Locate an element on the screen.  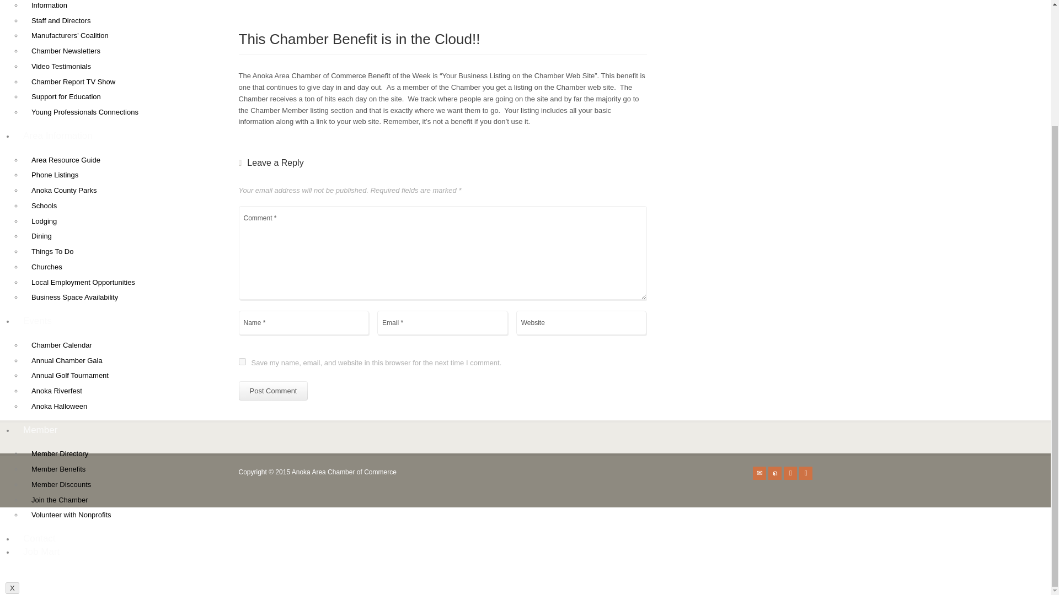
Lodging is located at coordinates (44, 221).